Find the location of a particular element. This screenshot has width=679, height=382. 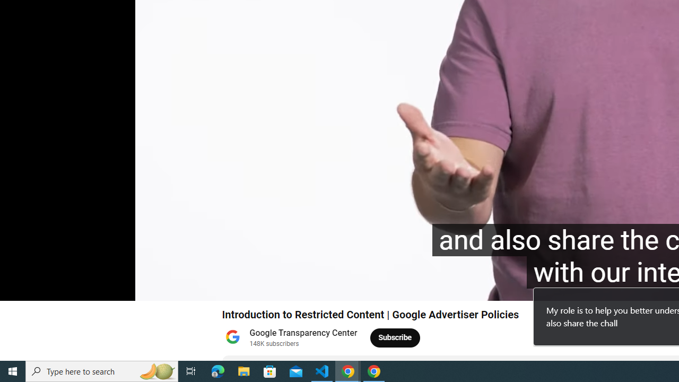

Subscribe to Google Transparency Center. is located at coordinates (395, 337).